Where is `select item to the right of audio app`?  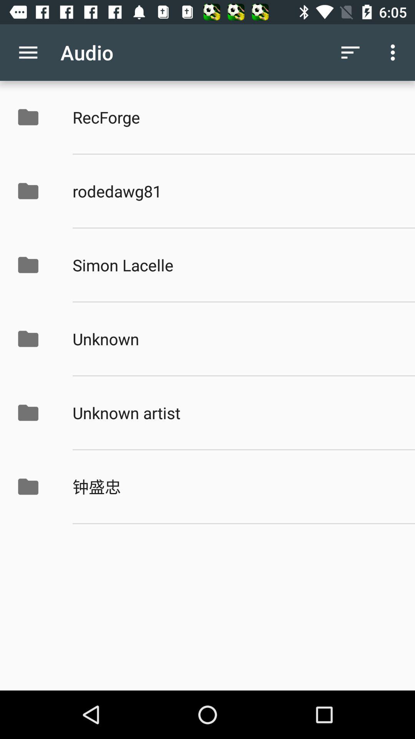 select item to the right of audio app is located at coordinates (350, 52).